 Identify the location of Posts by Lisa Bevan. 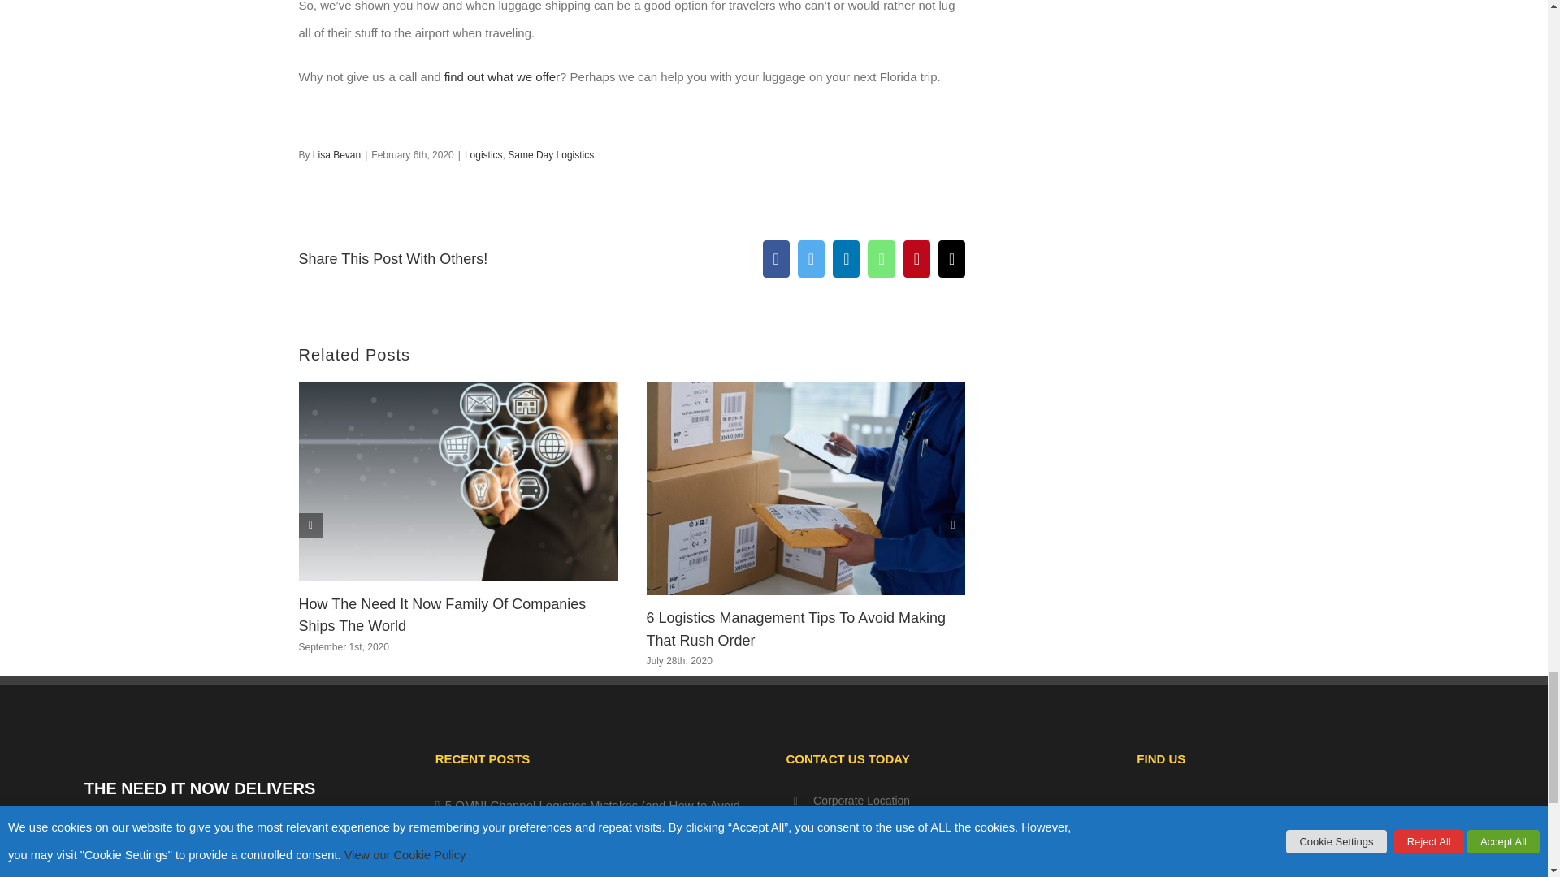
(336, 154).